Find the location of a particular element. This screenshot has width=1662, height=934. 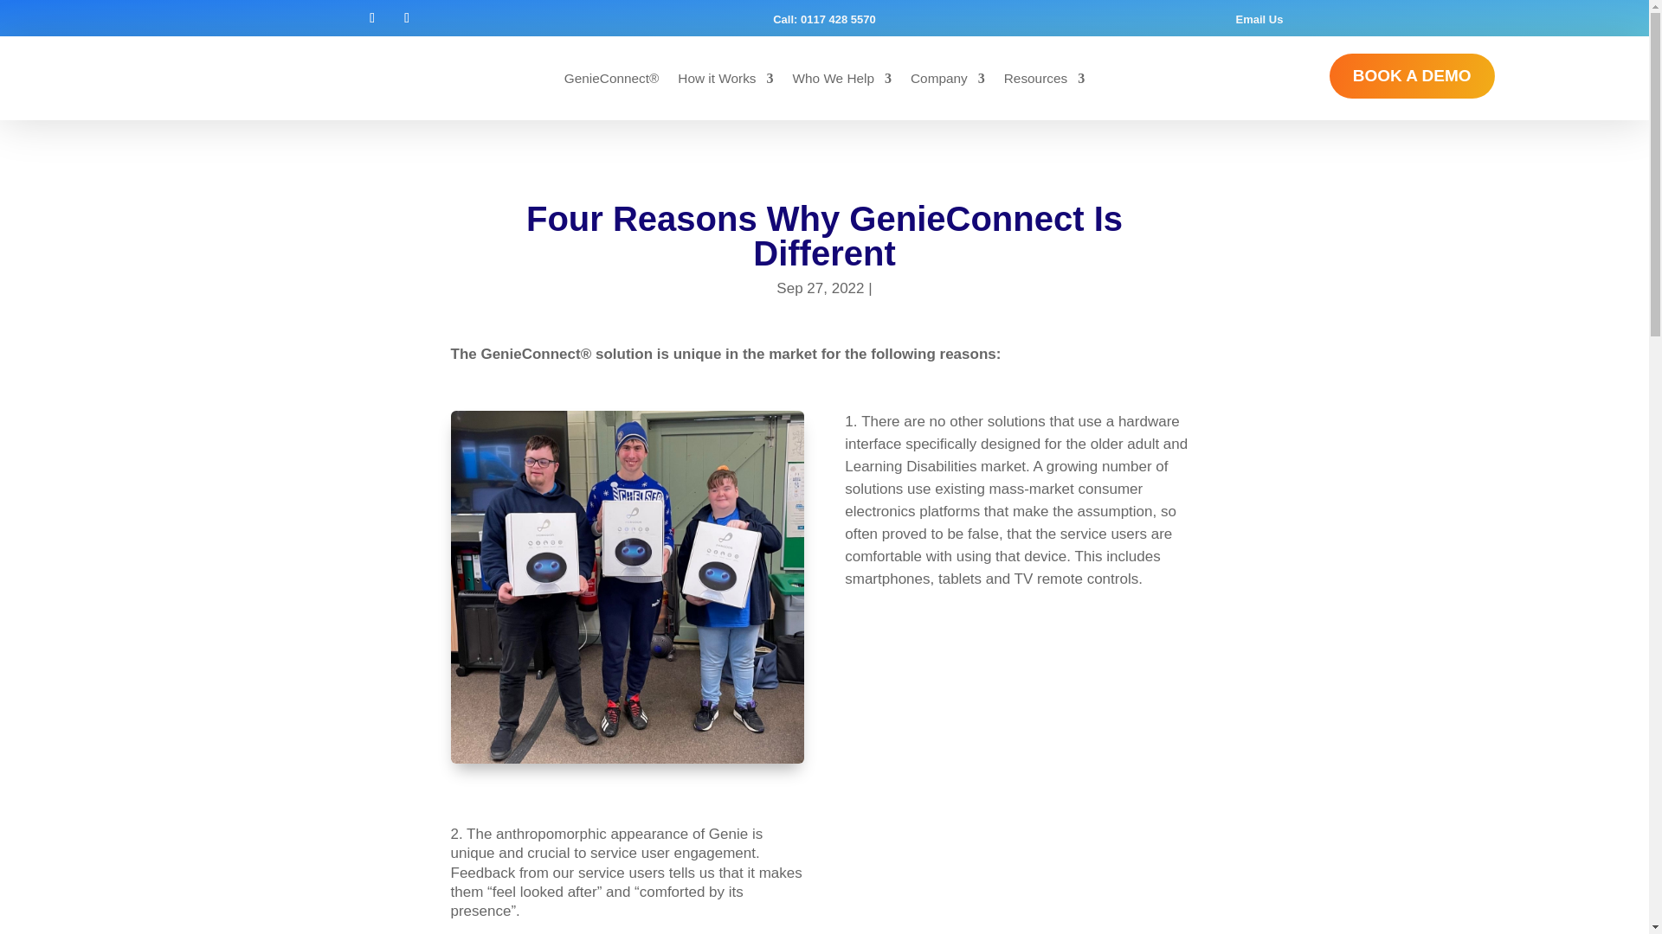

Follow on X is located at coordinates (406, 17).